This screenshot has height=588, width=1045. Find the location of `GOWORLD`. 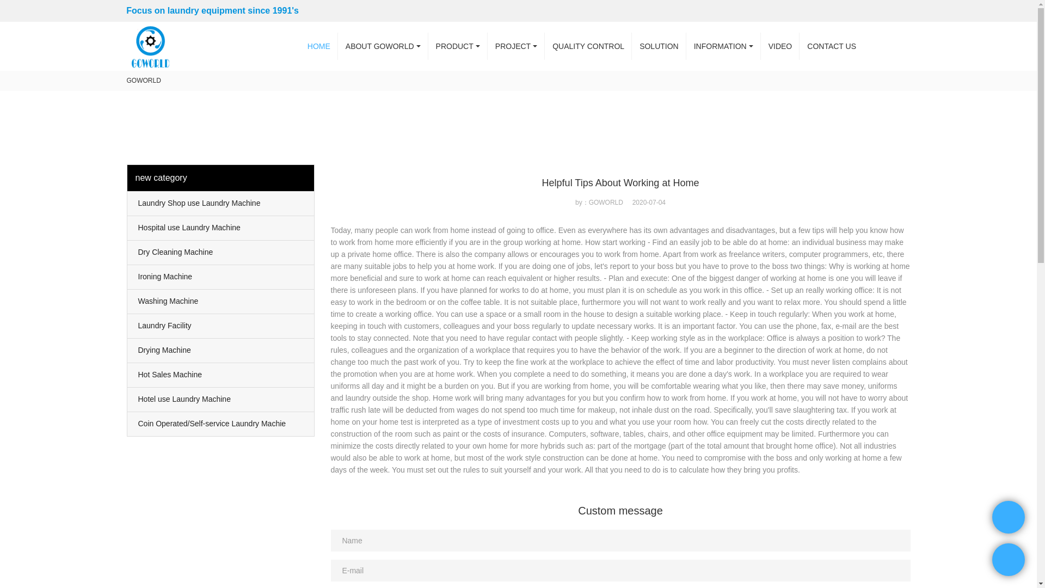

GOWORLD is located at coordinates (144, 81).